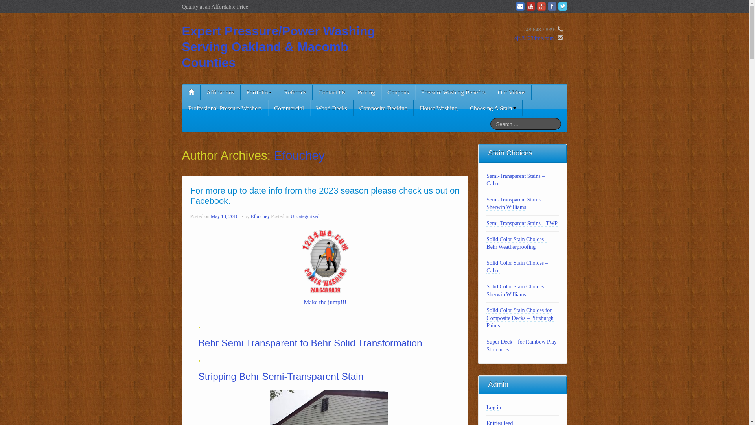 The image size is (755, 425). What do you see at coordinates (332, 92) in the screenshot?
I see `Contact Us` at bounding box center [332, 92].